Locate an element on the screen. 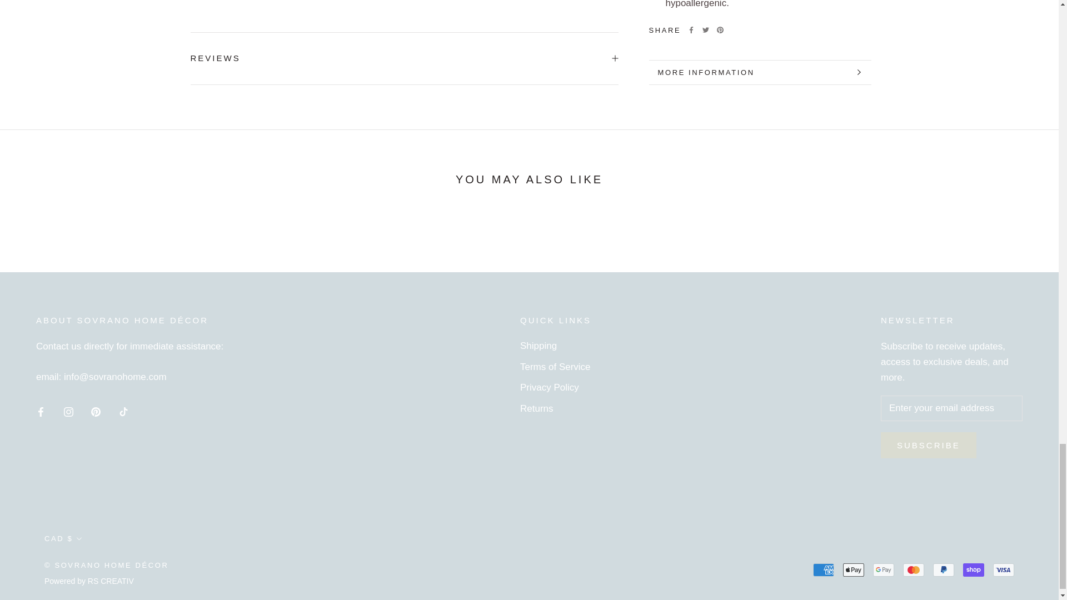  PayPal is located at coordinates (943, 570).